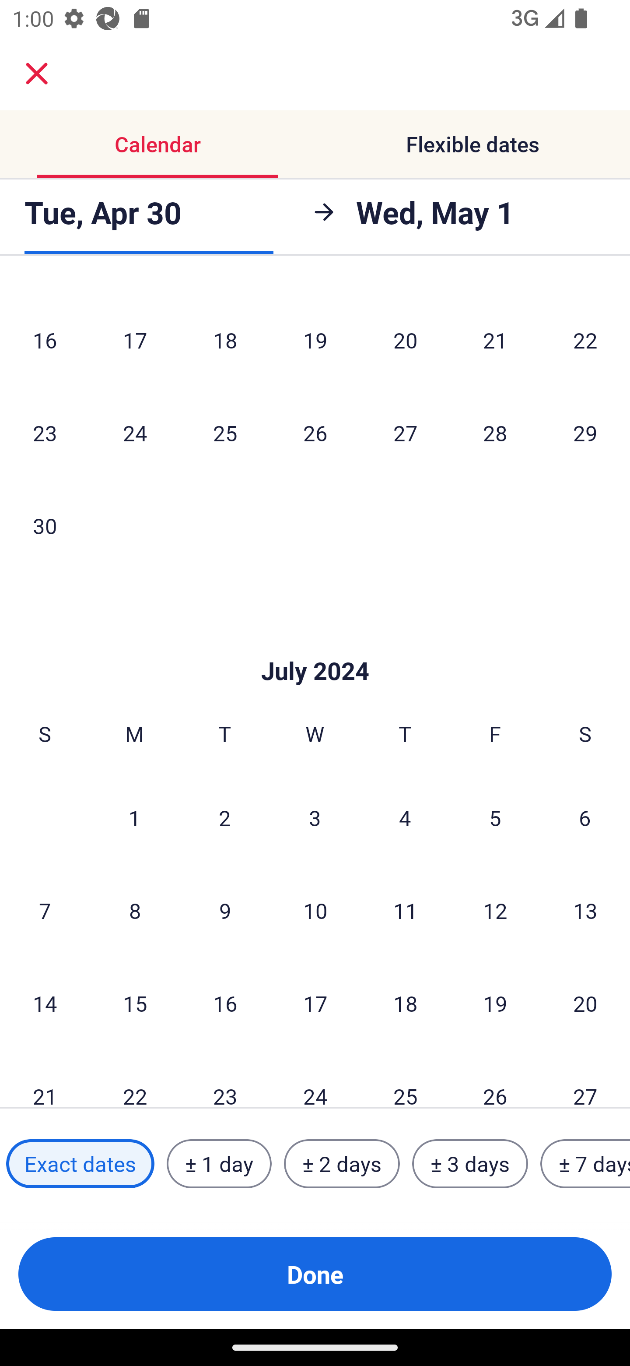  I want to click on 19 Friday, July 19, 2024, so click(495, 1003).